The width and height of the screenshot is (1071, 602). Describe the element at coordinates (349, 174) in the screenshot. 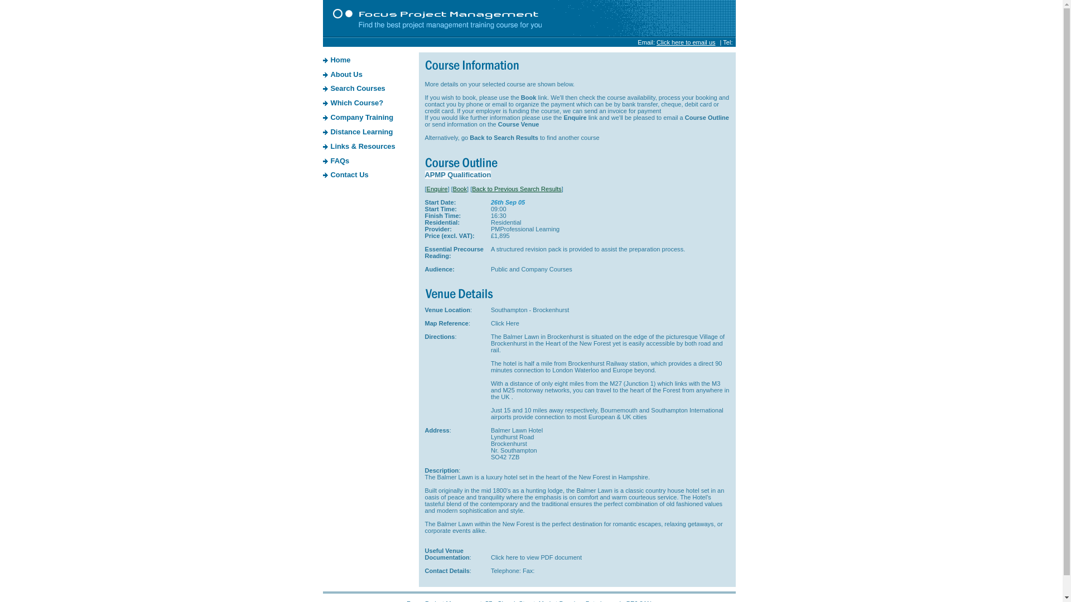

I see `Contact Us` at that location.